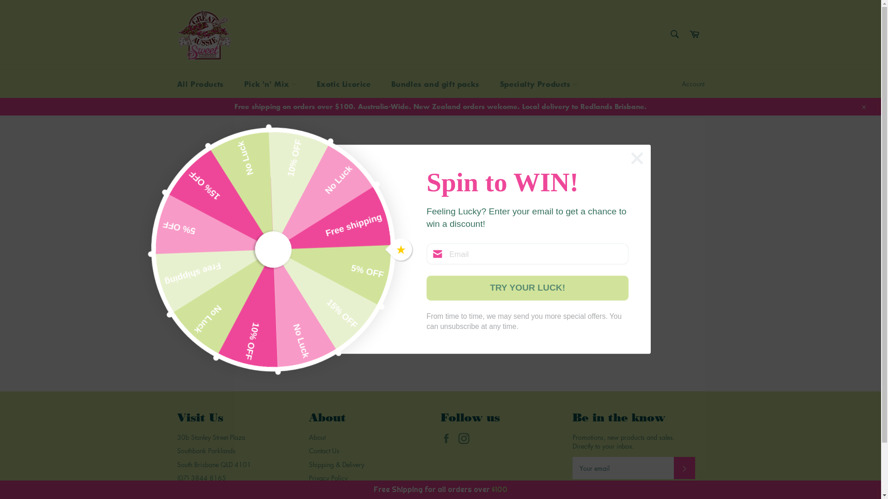 This screenshot has height=499, width=888. Describe the element at coordinates (337, 464) in the screenshot. I see `Shipping & Delivery` at that location.